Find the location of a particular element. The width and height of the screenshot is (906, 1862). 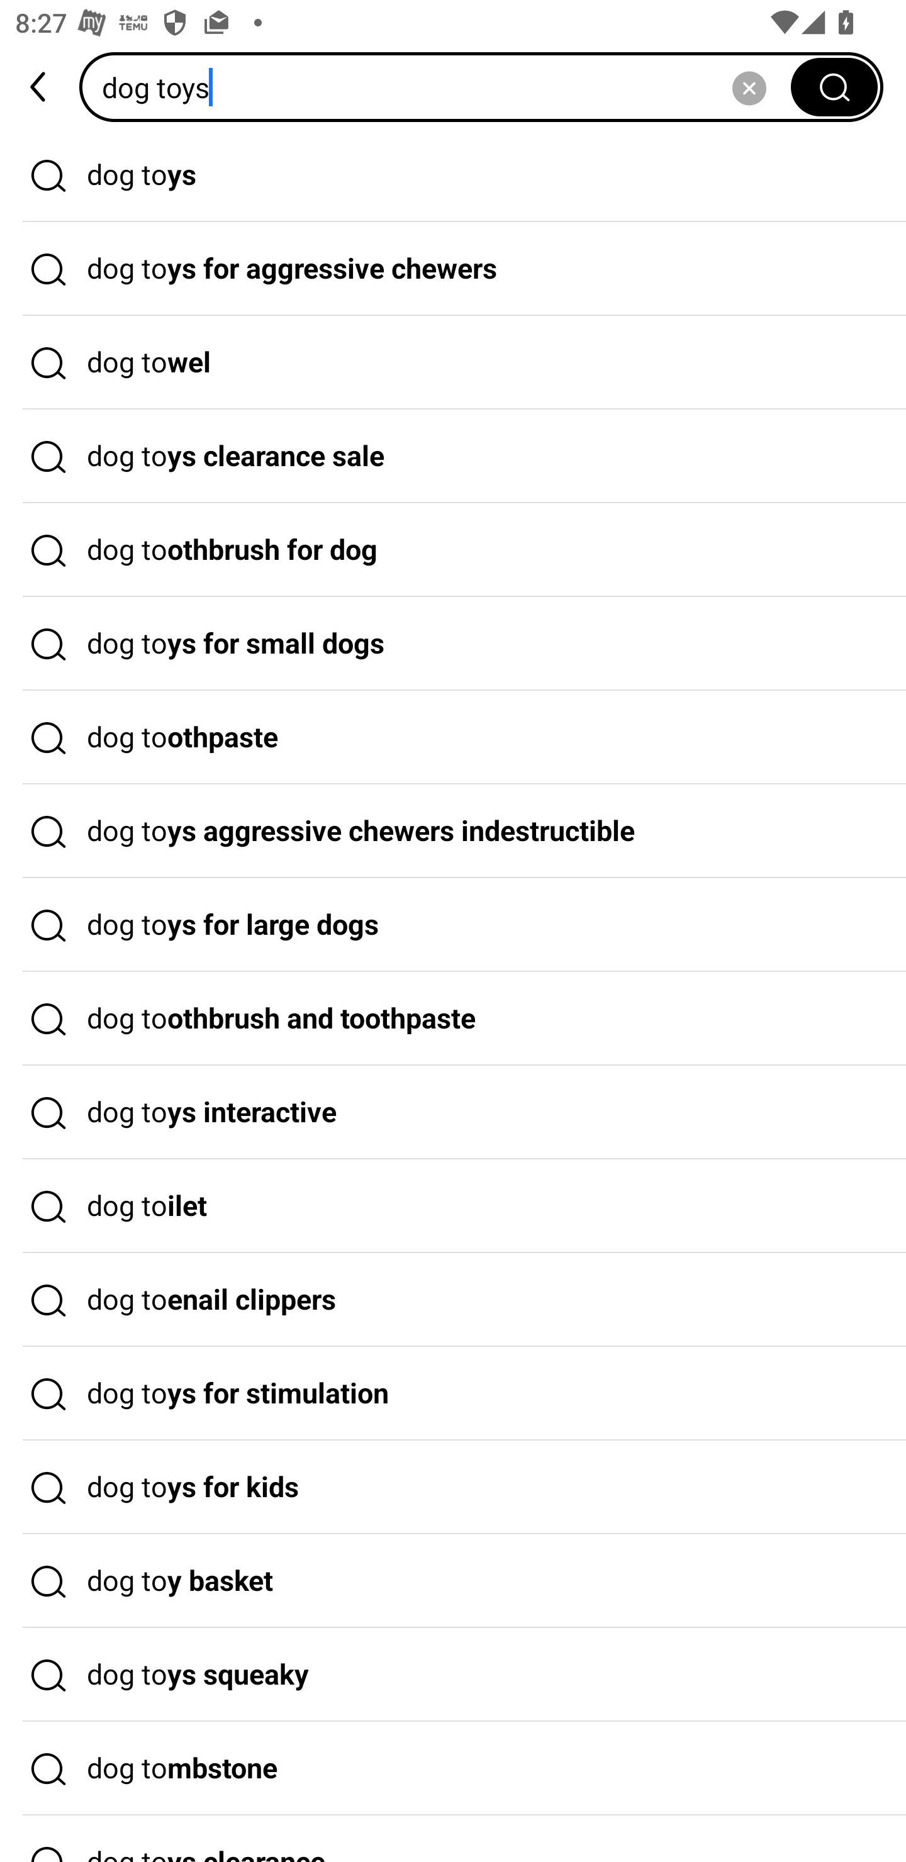

dog toilet is located at coordinates (453, 1207).